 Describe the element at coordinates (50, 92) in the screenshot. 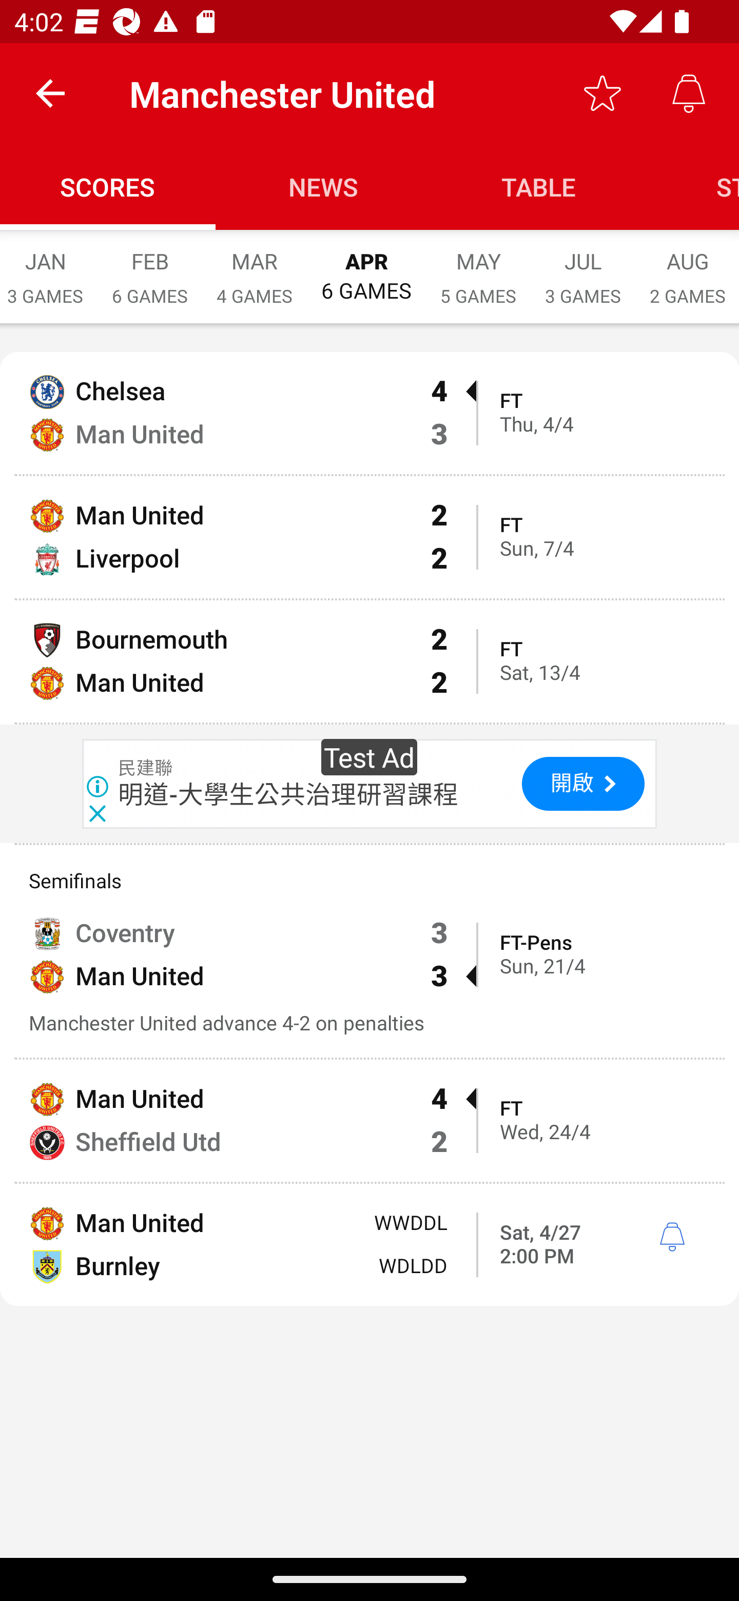

I see `back.button` at that location.